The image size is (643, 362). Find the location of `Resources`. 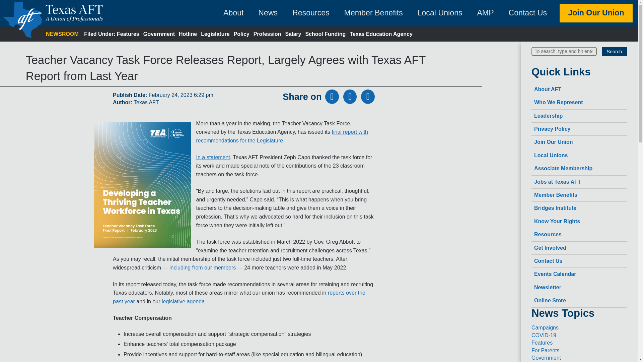

Resources is located at coordinates (311, 13).